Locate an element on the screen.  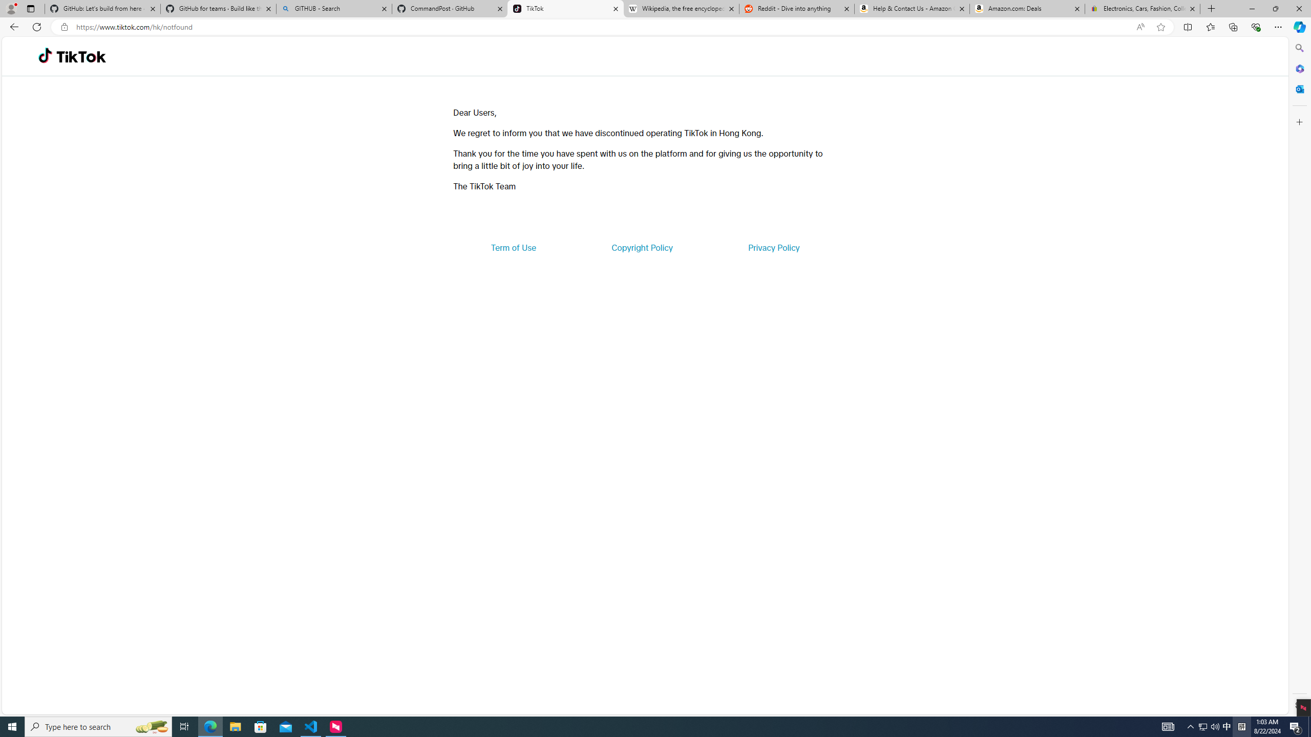
Term of Use is located at coordinates (513, 248).